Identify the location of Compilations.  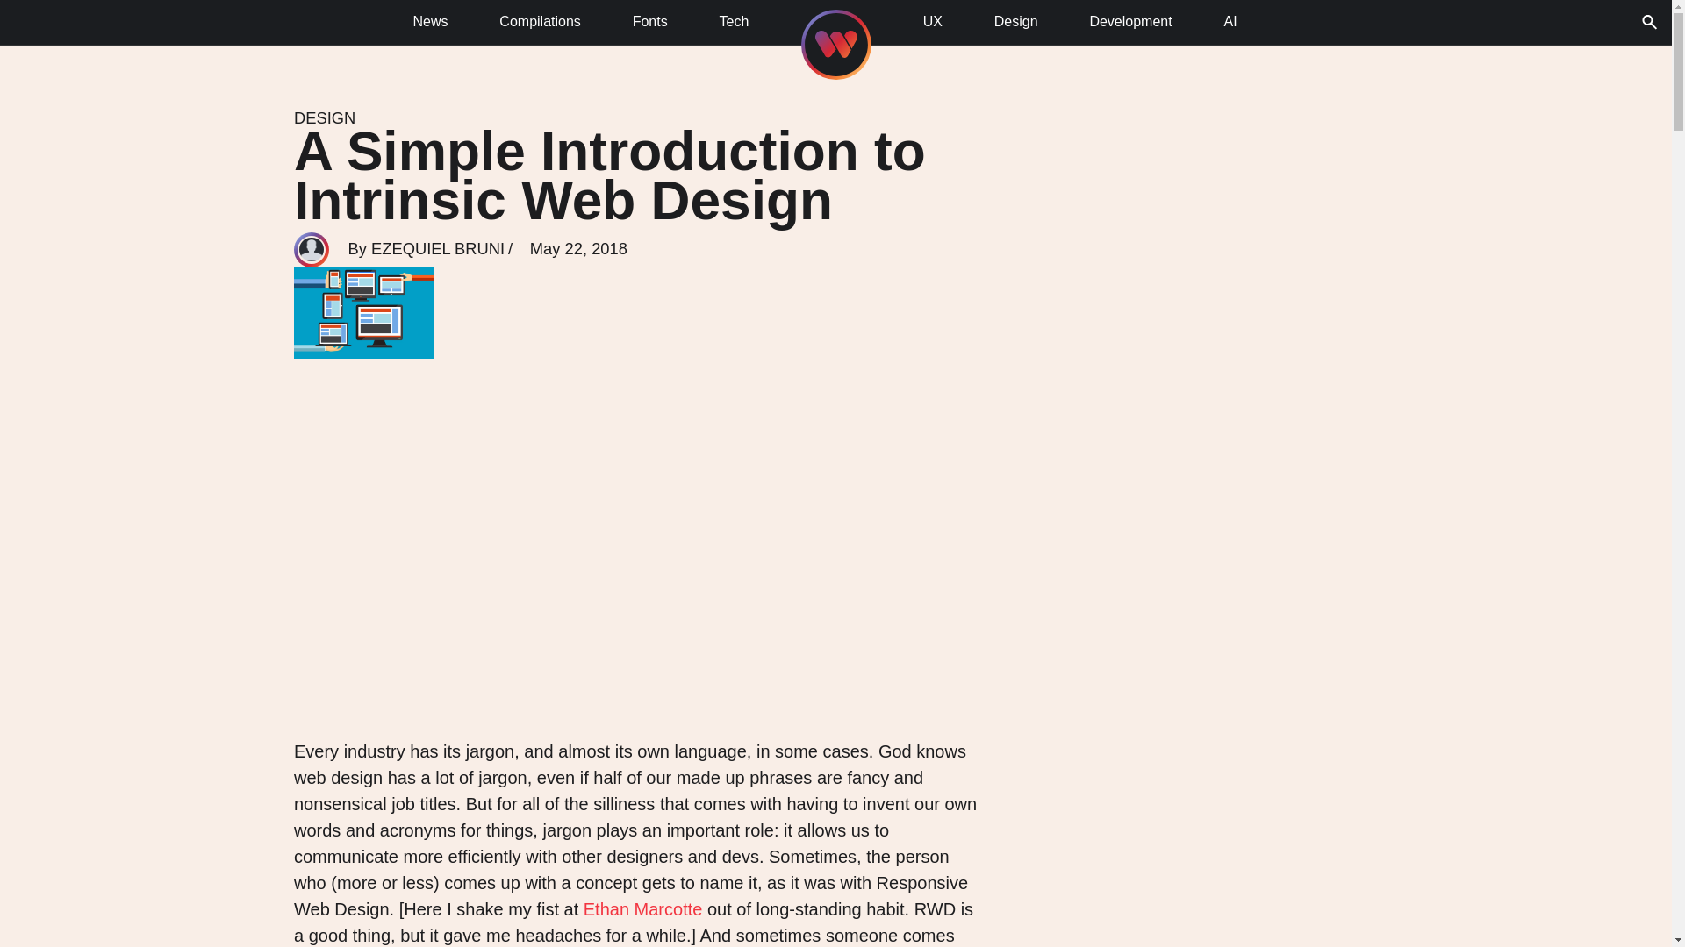
(540, 26).